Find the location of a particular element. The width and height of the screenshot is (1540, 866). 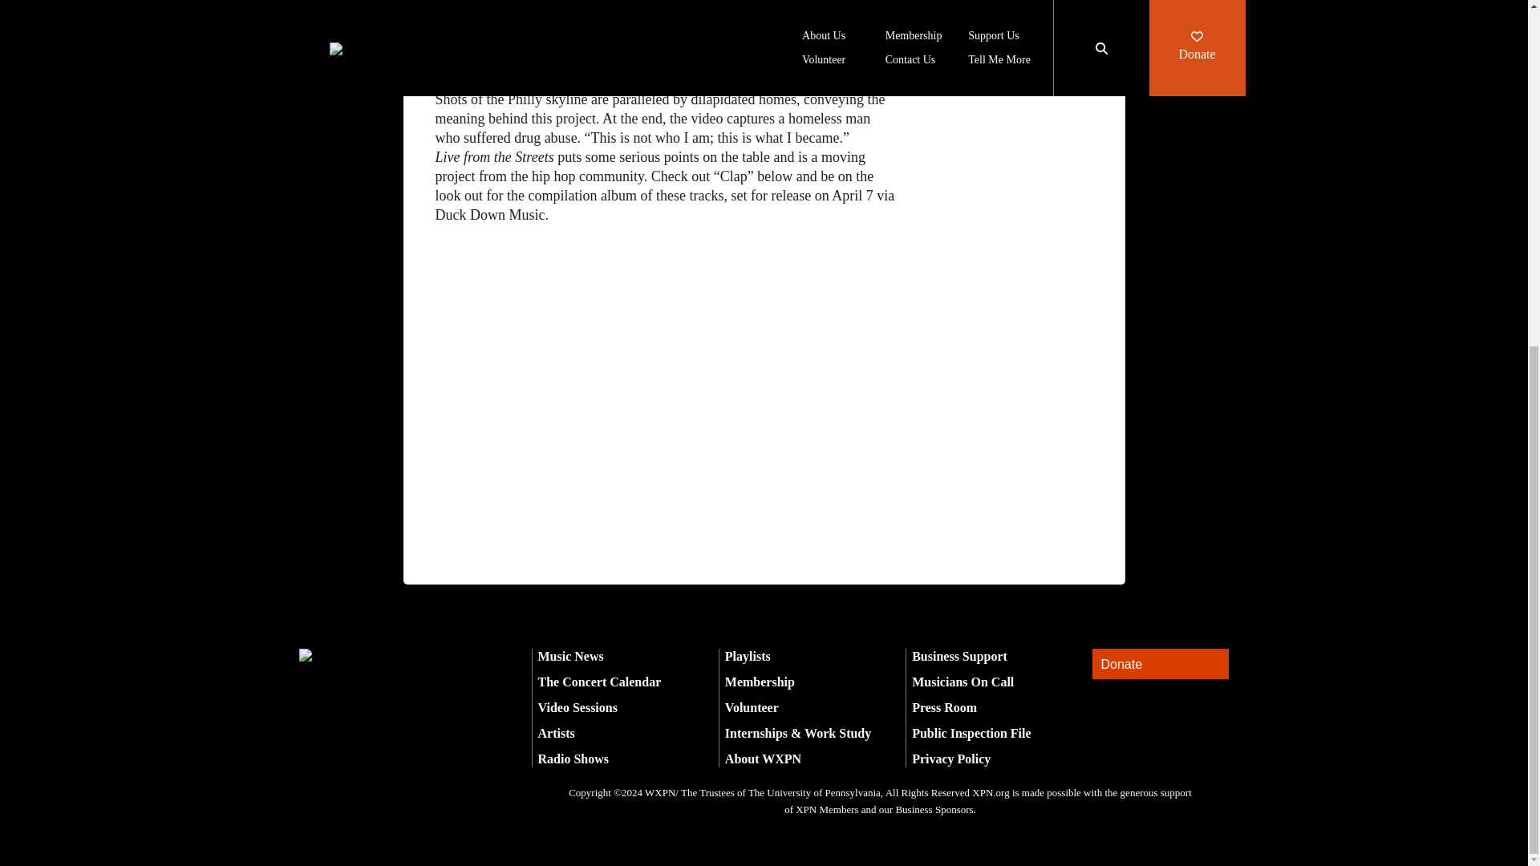

Business Support is located at coordinates (959, 656).